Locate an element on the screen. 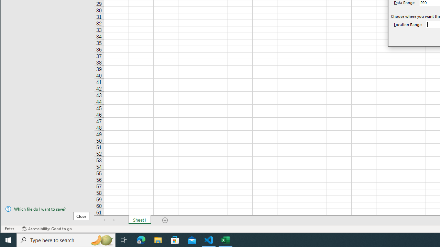  Start is located at coordinates (8, 240).